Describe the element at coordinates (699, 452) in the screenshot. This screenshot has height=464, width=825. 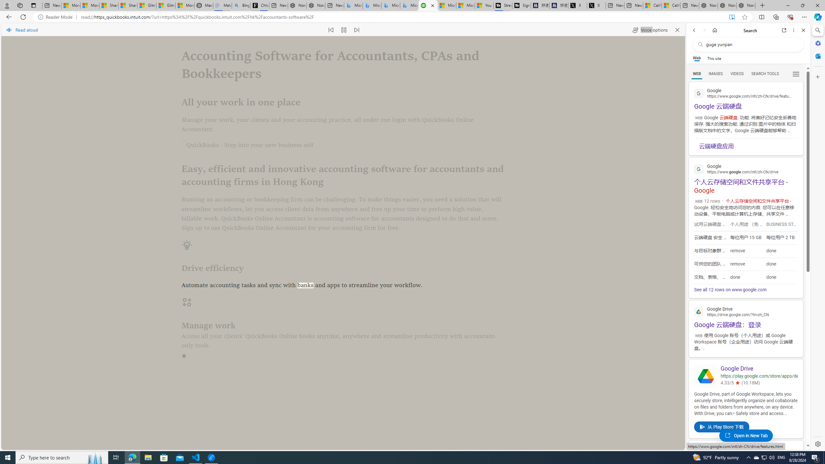
I see `Global web icon` at that location.